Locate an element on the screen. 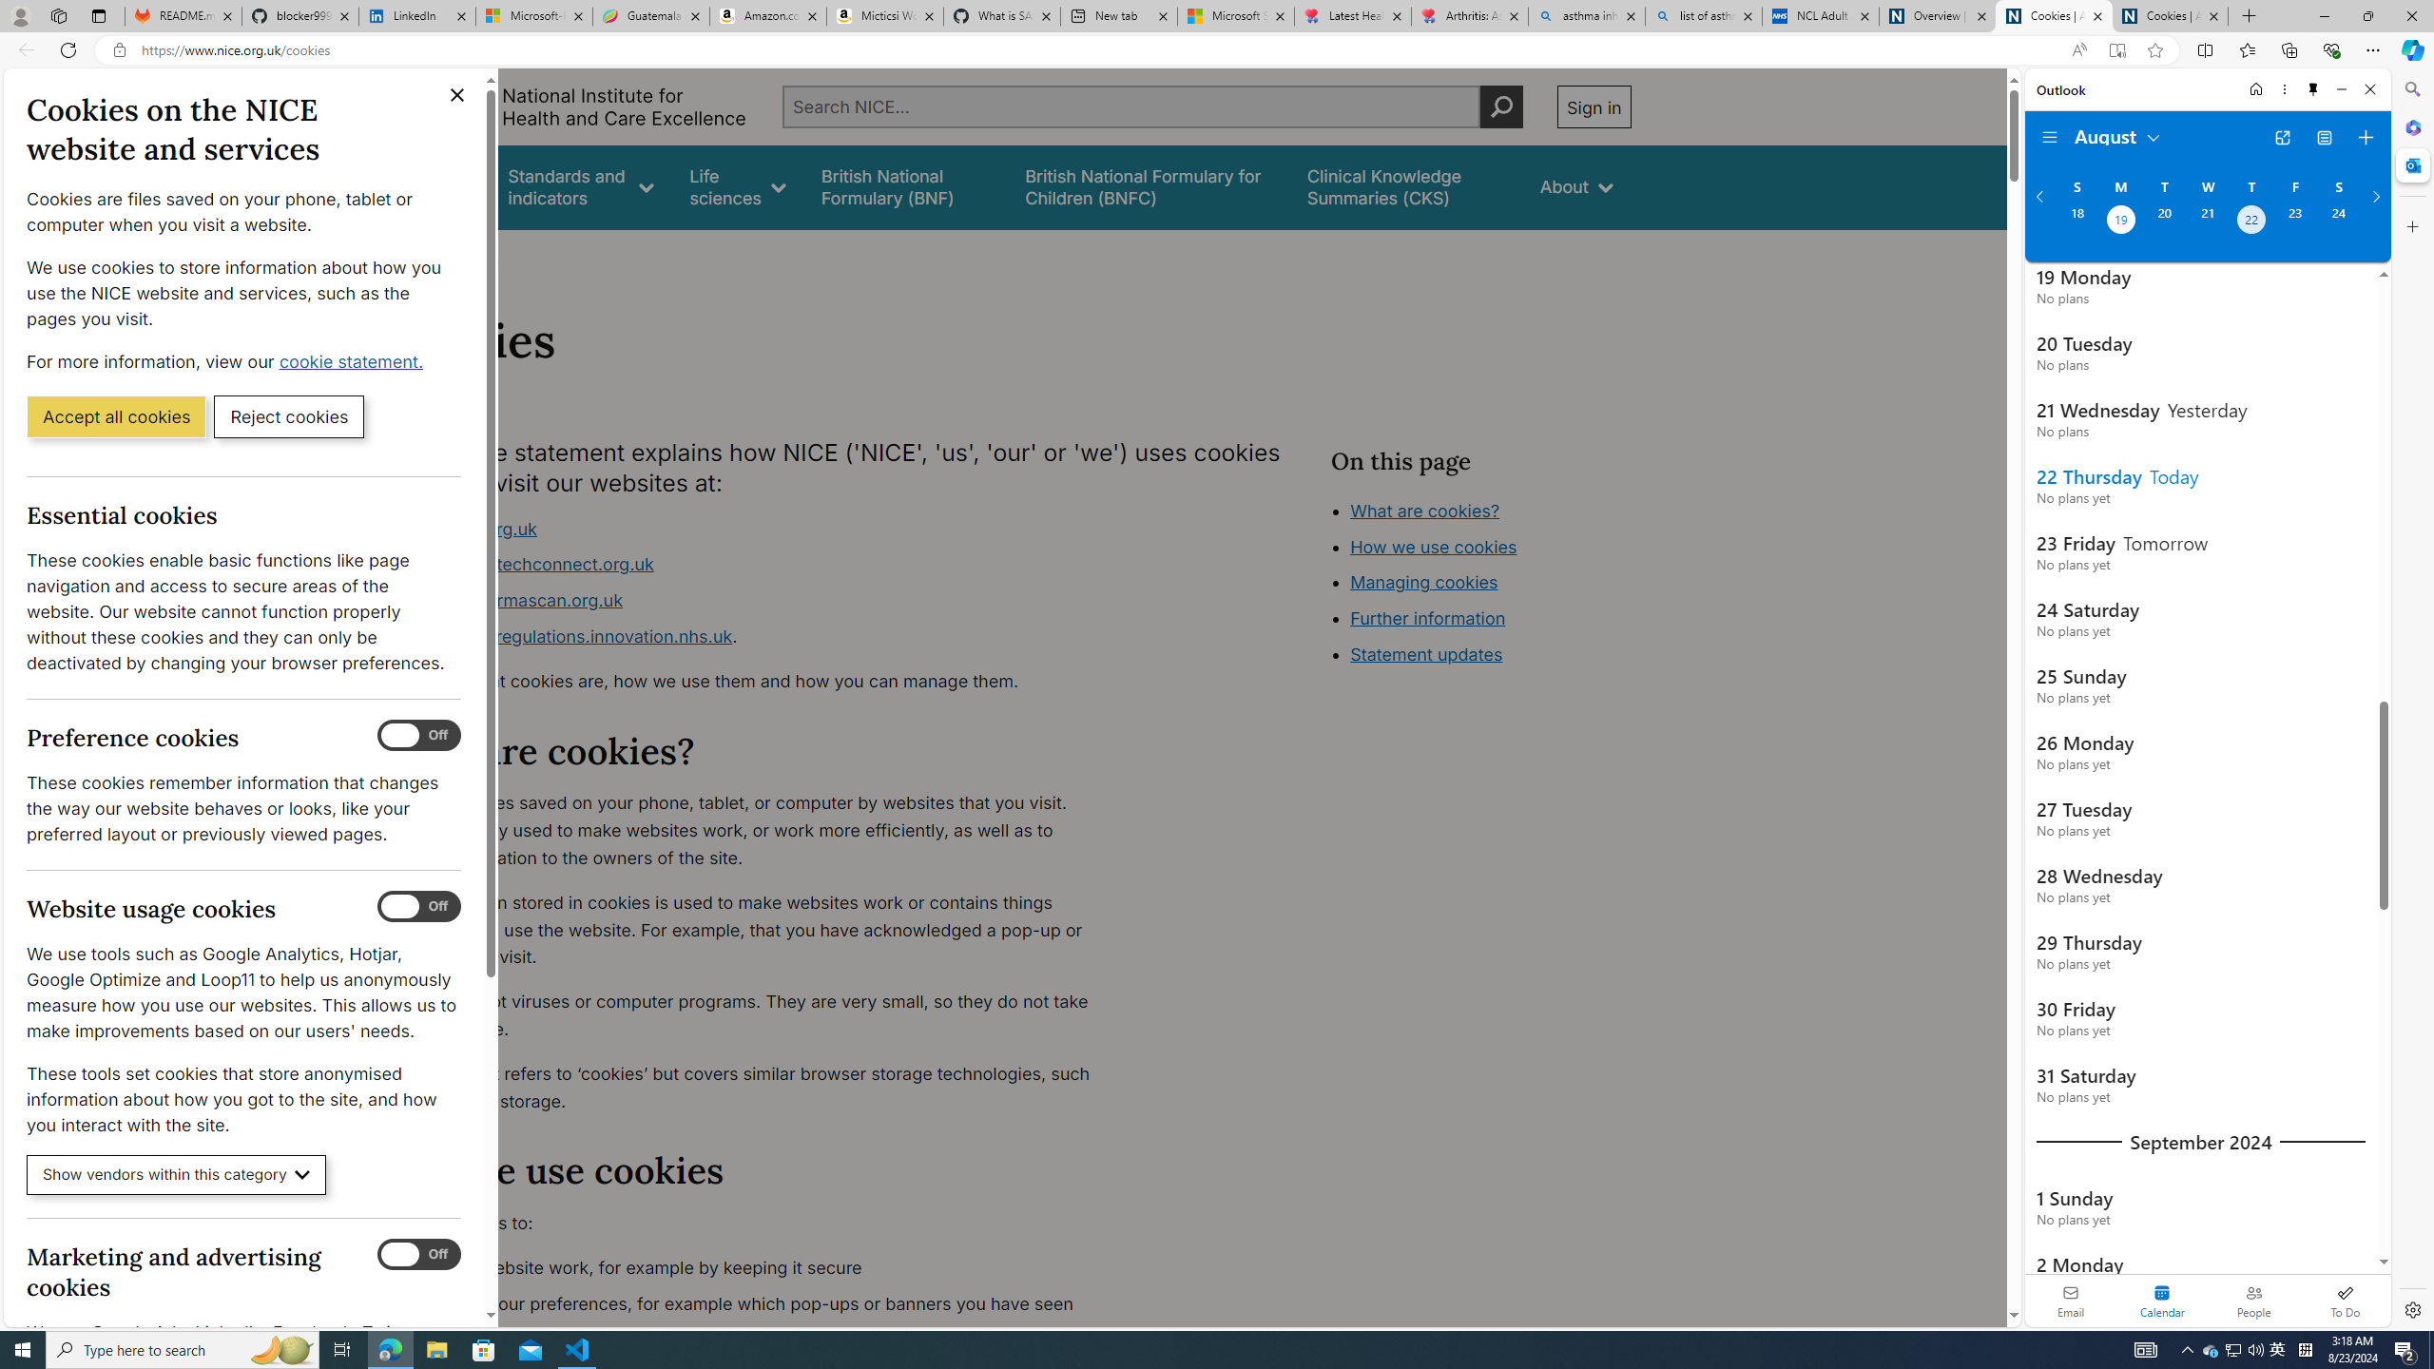 The image size is (2434, 1369). Email is located at coordinates (2071, 1301).